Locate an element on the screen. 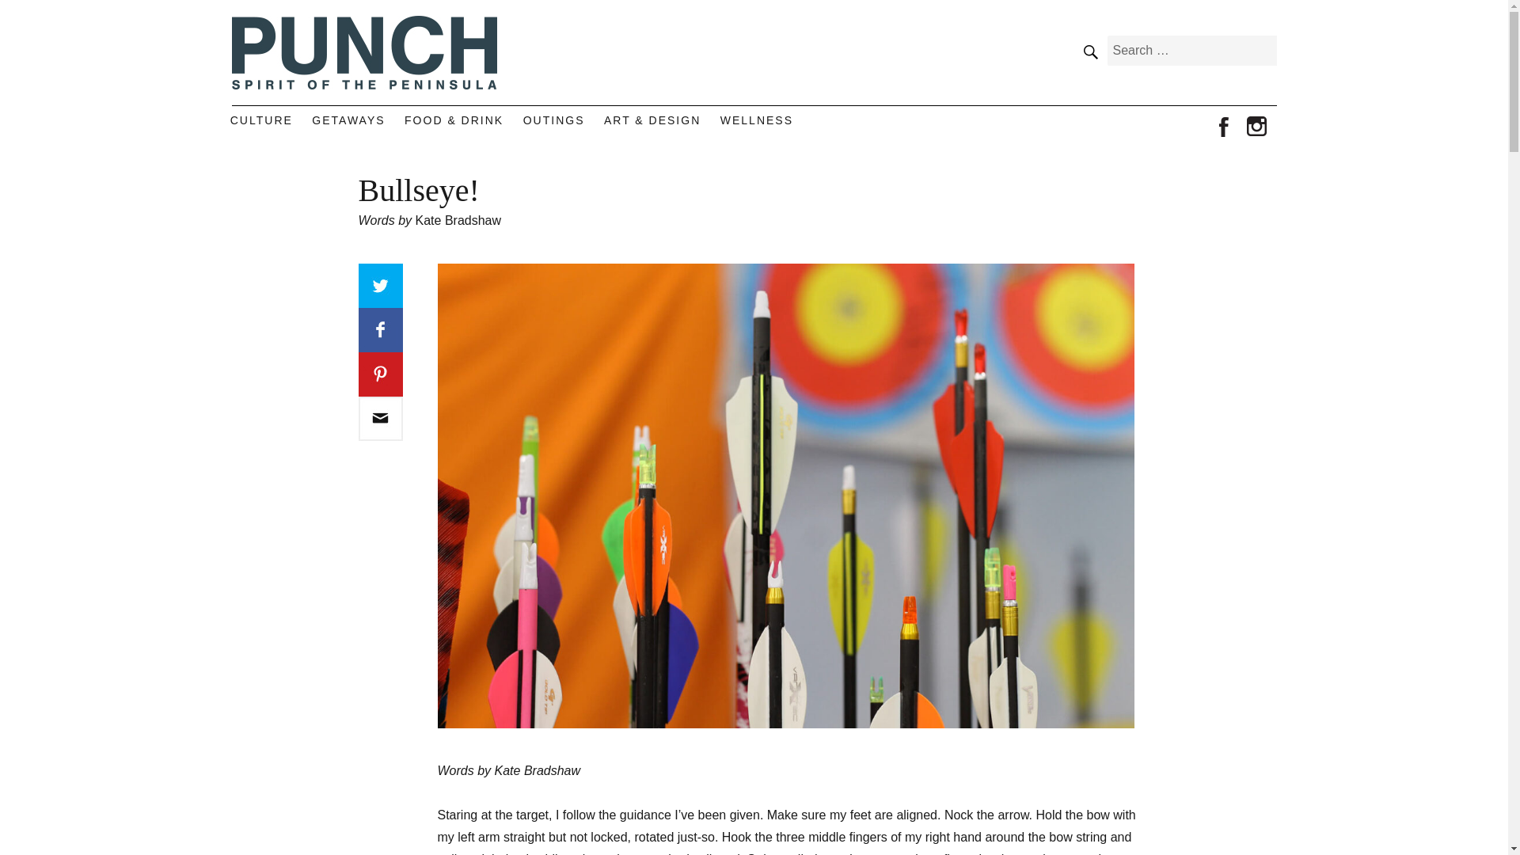 This screenshot has width=1520, height=855. SEARCH is located at coordinates (1089, 51).